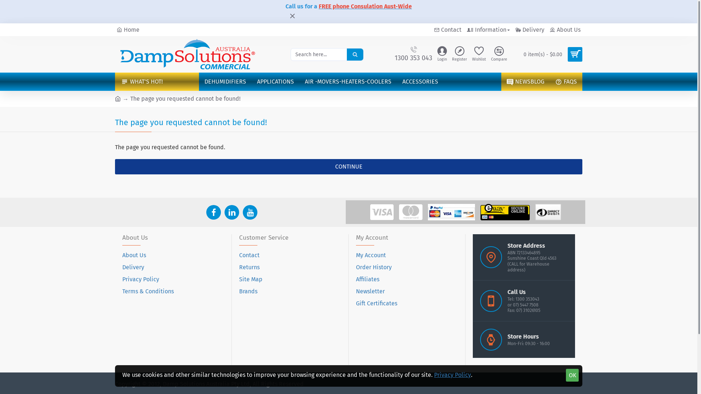  I want to click on Newsletter, so click(370, 293).